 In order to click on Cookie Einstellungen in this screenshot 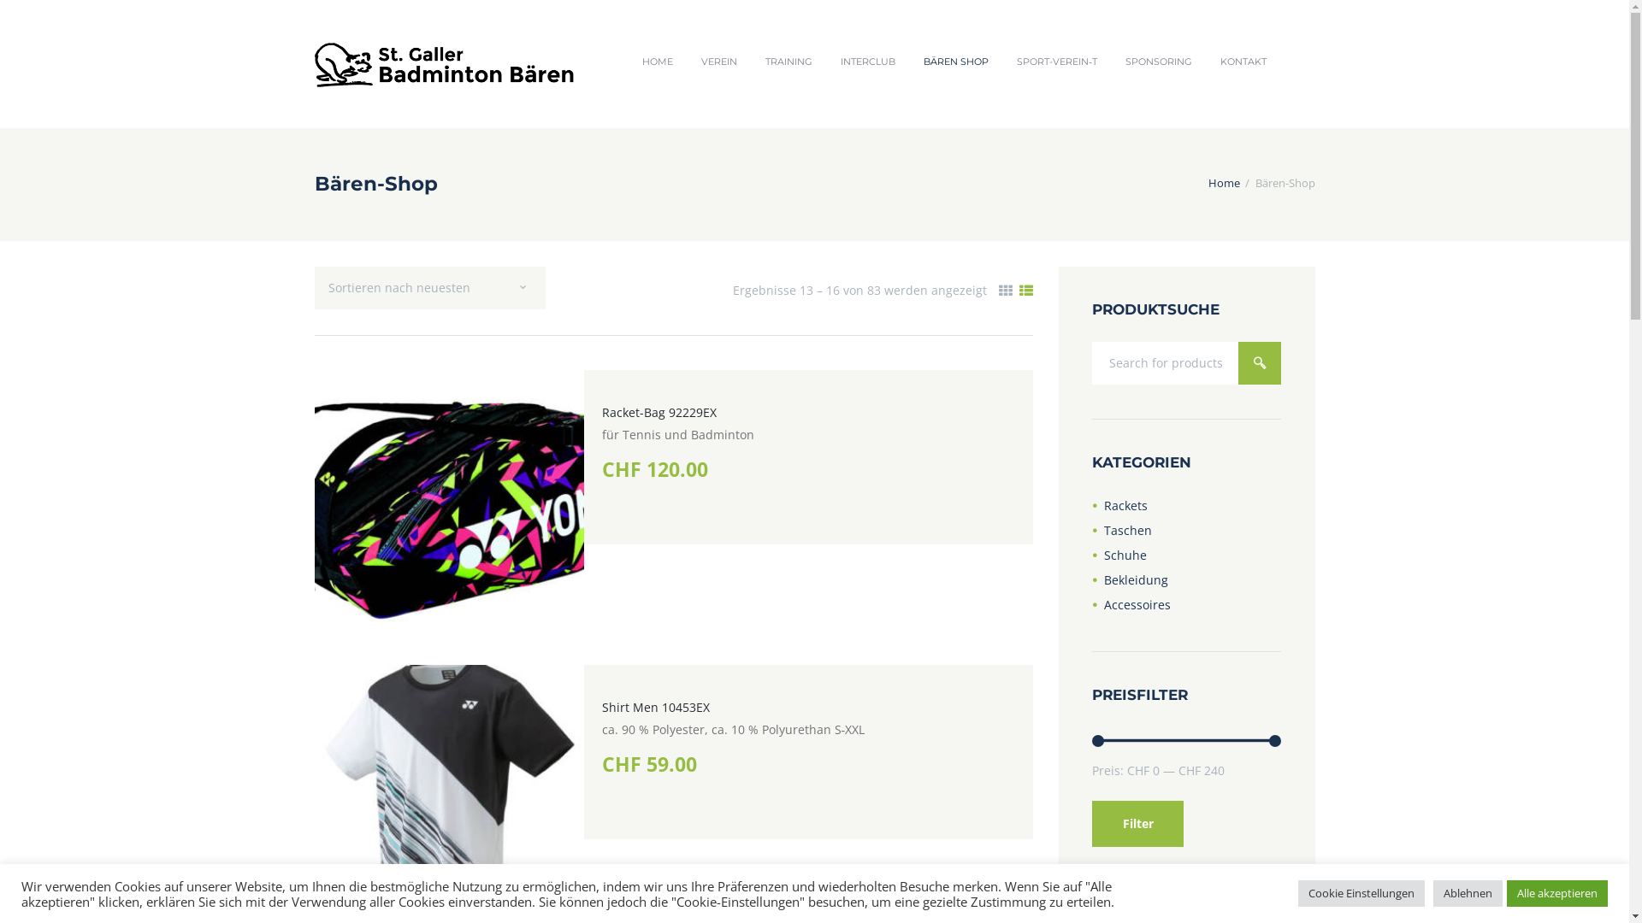, I will do `click(1361, 894)`.